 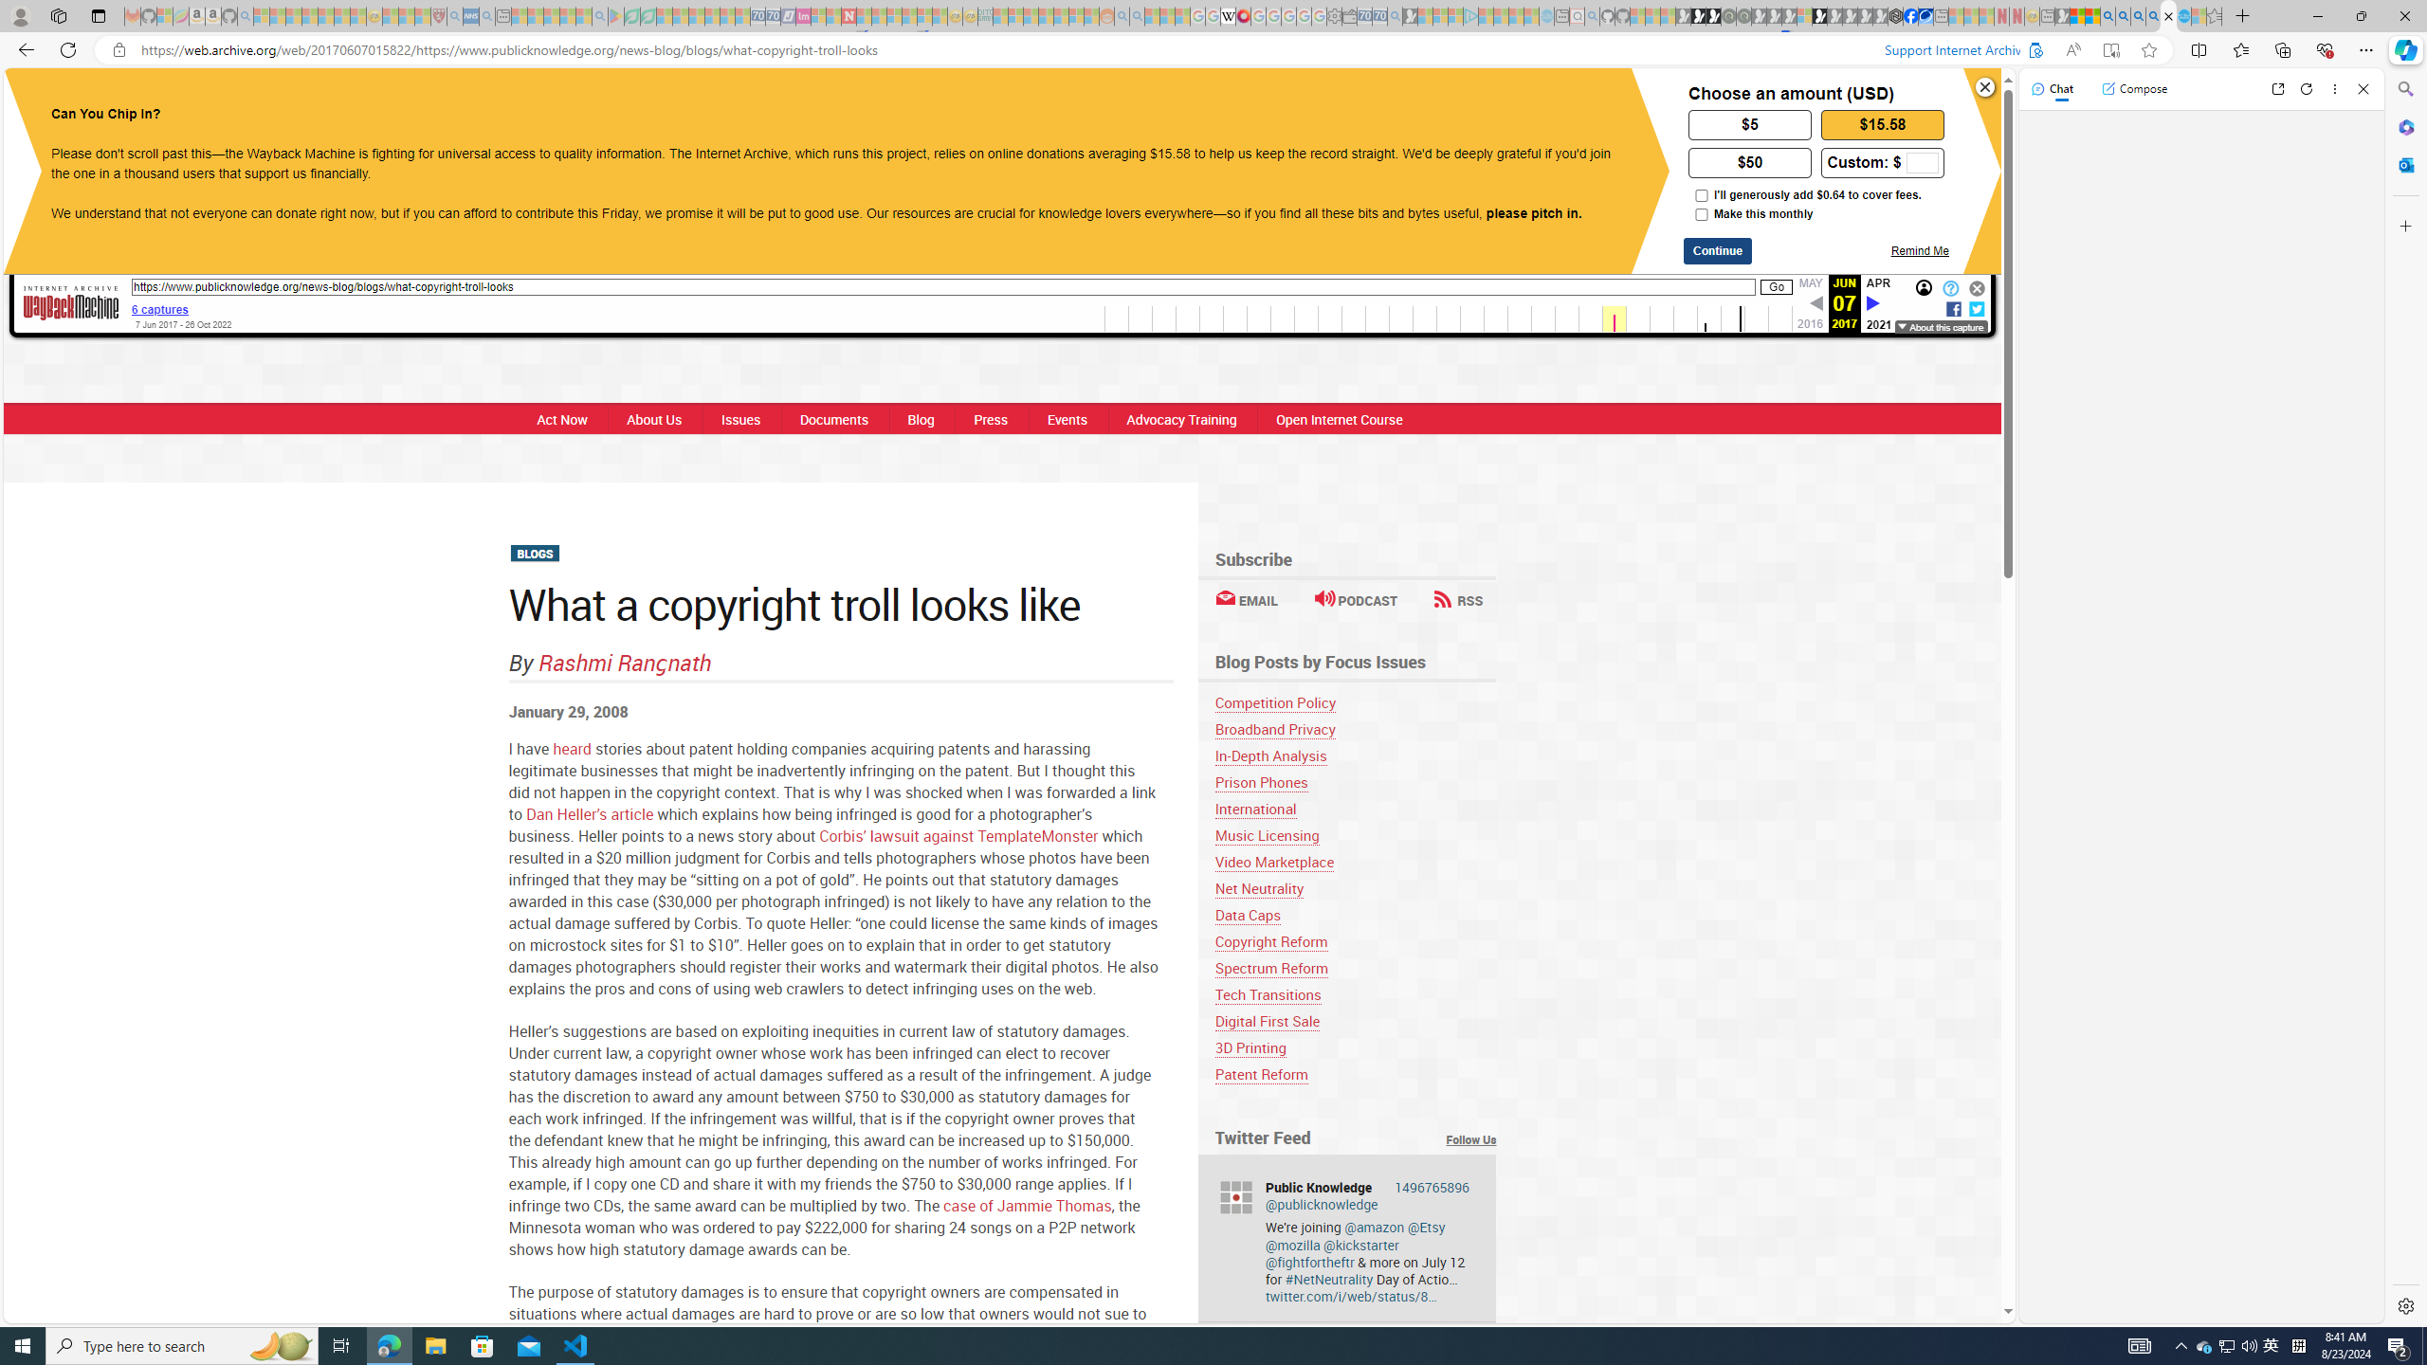 I want to click on Broadband Privacy, so click(x=1356, y=729).